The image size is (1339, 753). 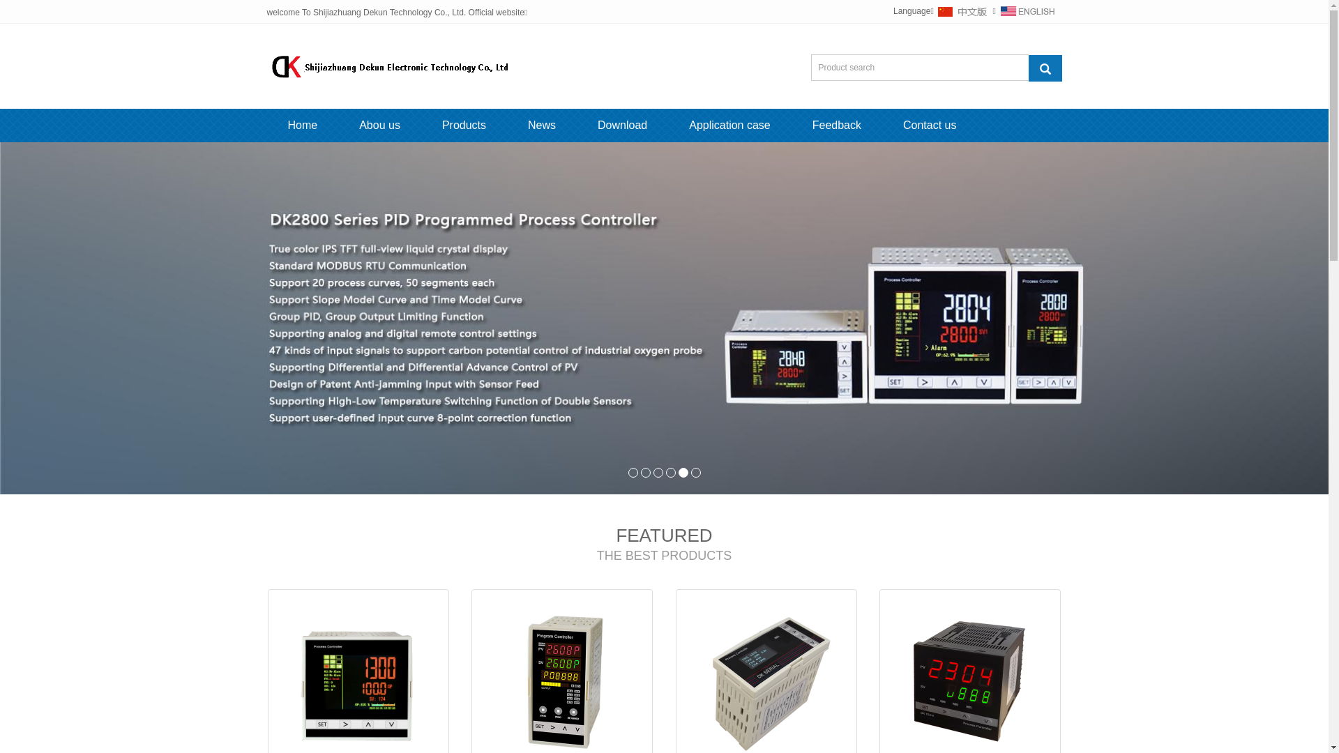 What do you see at coordinates (542, 125) in the screenshot?
I see `News` at bounding box center [542, 125].